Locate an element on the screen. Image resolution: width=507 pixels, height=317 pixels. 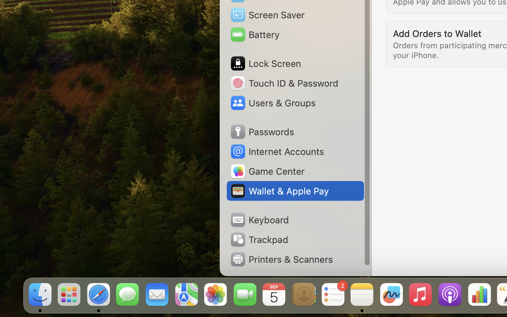
Battery is located at coordinates (255, 35).